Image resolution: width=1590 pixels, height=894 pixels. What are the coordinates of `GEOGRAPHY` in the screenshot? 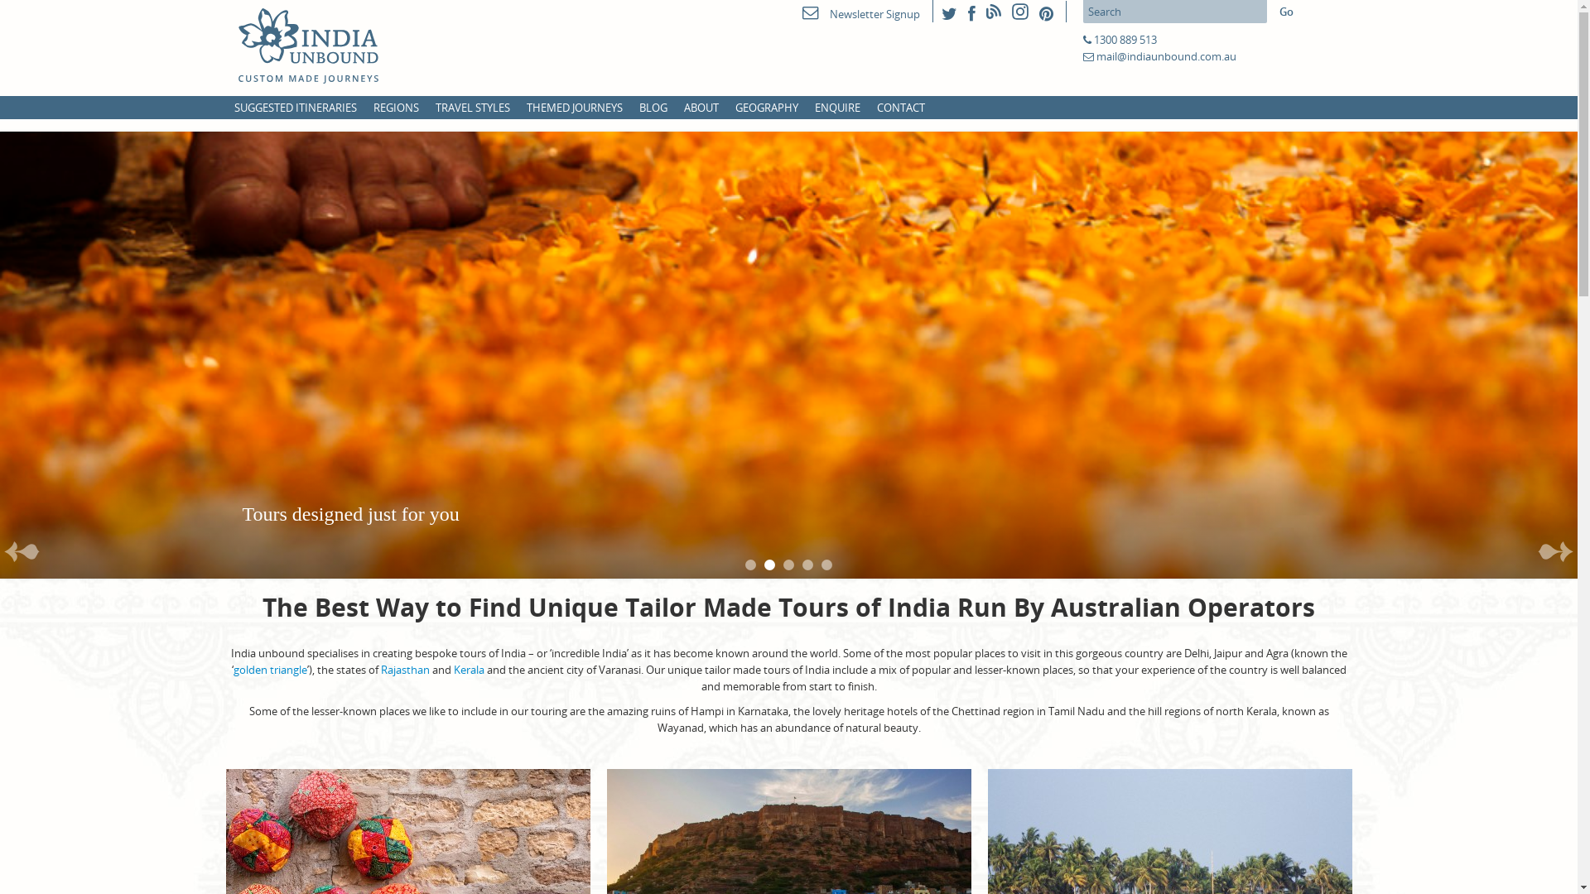 It's located at (767, 108).